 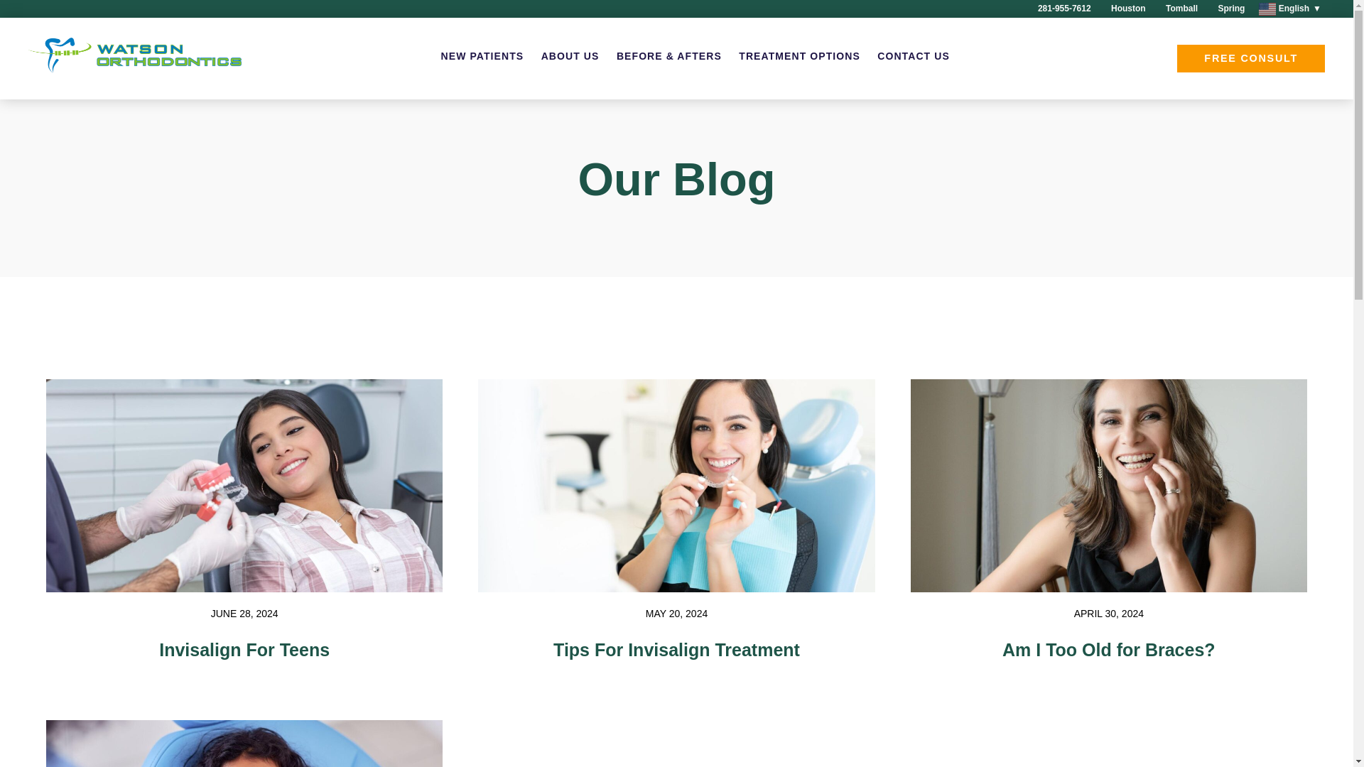 What do you see at coordinates (800, 56) in the screenshot?
I see `TREATMENT OPTIONS` at bounding box center [800, 56].